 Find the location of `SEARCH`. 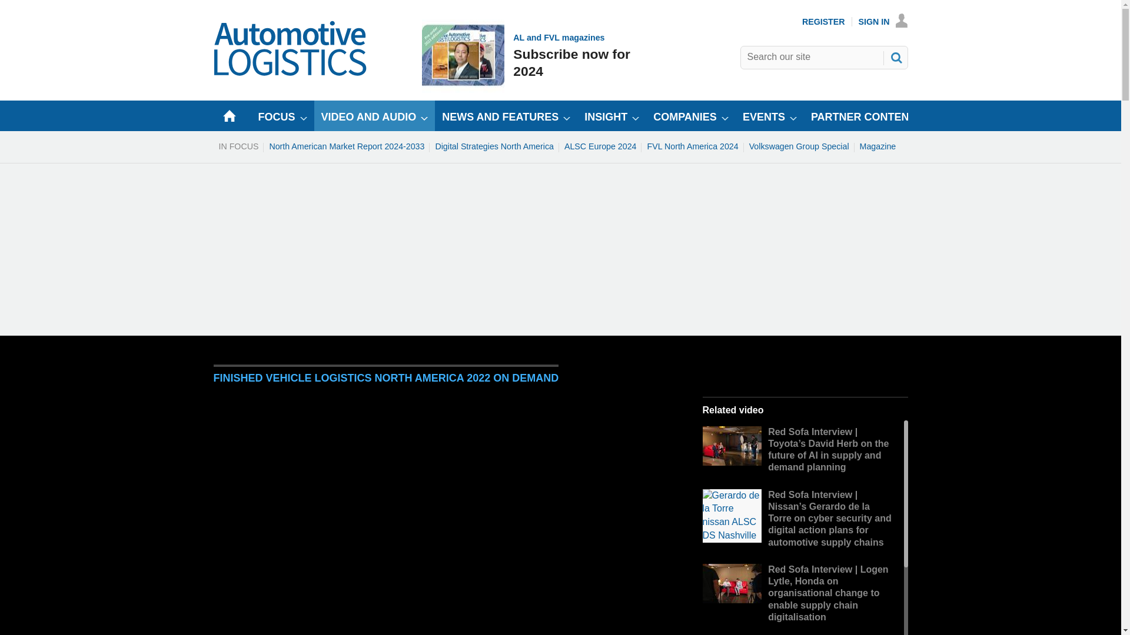

SEARCH is located at coordinates (895, 58).